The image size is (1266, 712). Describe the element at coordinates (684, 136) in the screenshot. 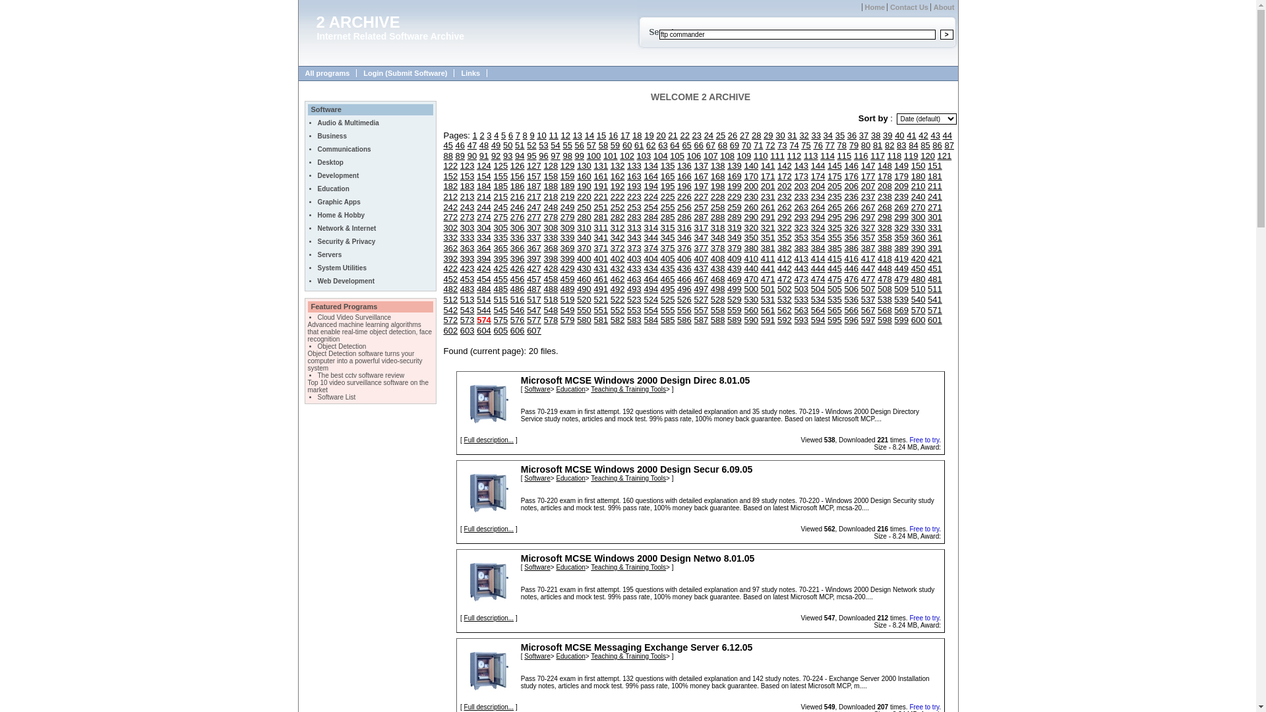

I see `22` at that location.